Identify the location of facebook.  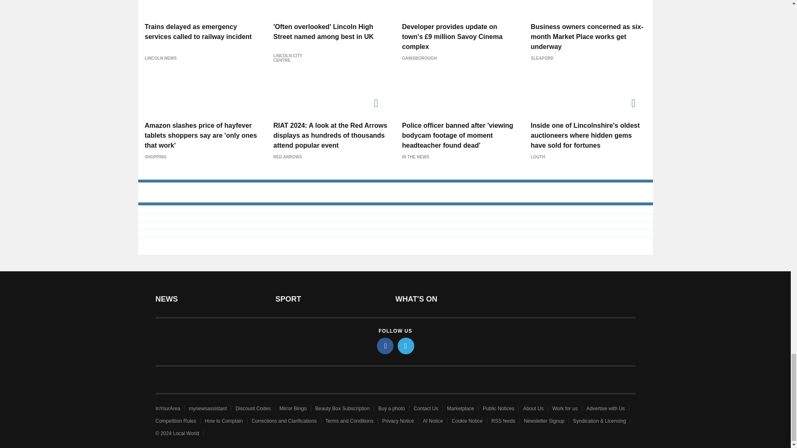
(385, 346).